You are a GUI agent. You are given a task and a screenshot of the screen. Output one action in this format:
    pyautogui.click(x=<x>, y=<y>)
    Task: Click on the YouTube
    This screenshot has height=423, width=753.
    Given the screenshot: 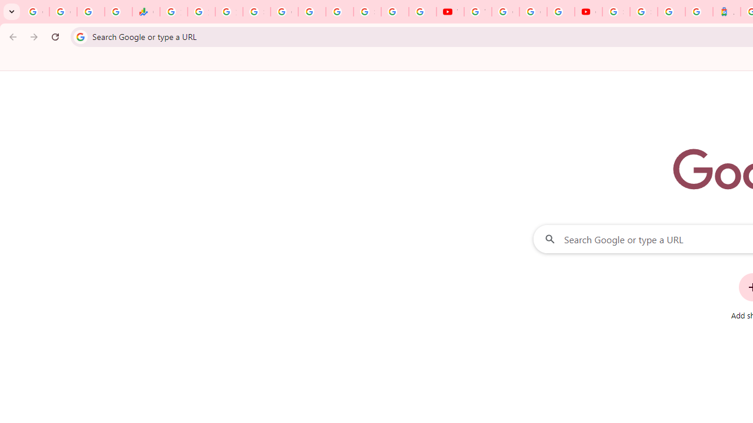 What is the action you would take?
    pyautogui.click(x=450, y=12)
    